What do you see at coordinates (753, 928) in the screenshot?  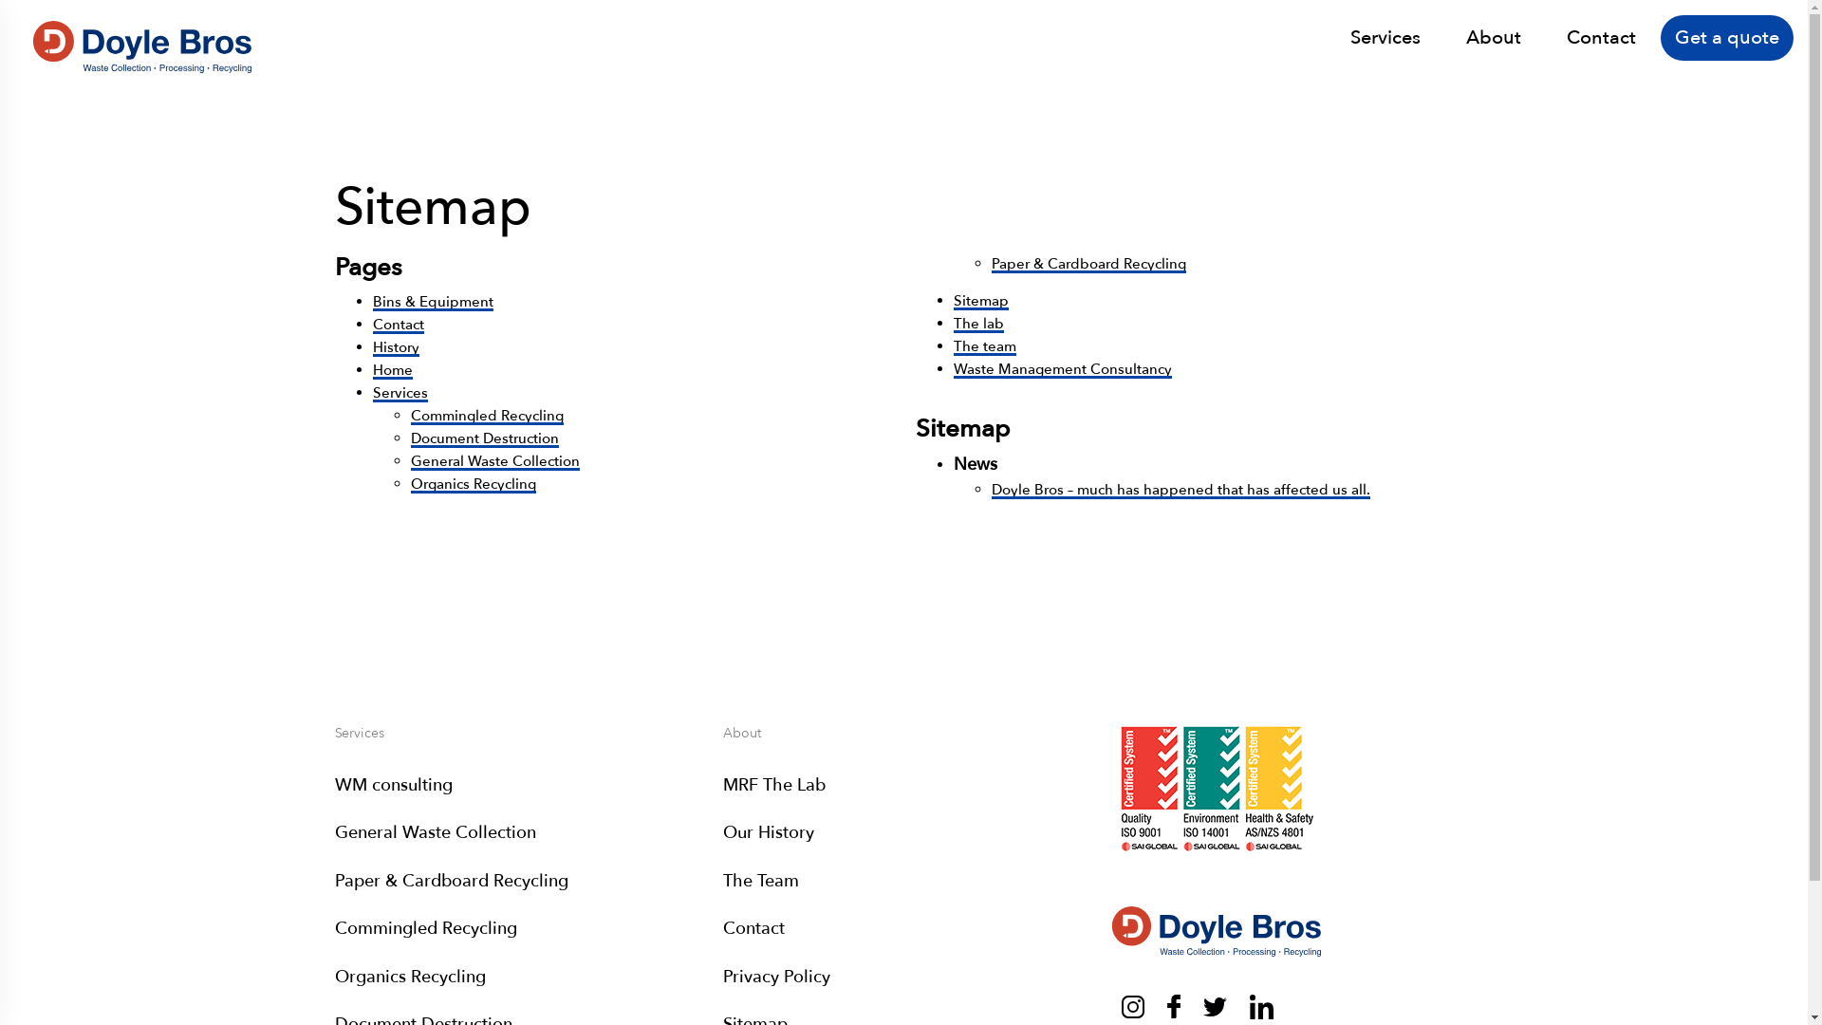 I see `Contact` at bounding box center [753, 928].